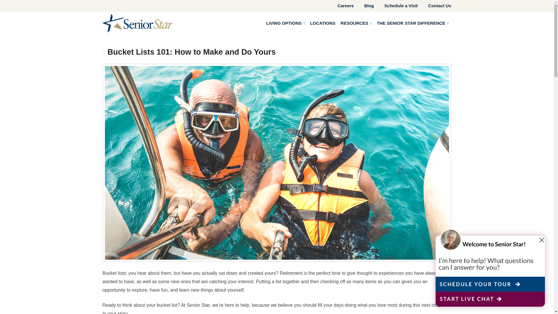  I want to click on Contact Us, so click(434, 6).